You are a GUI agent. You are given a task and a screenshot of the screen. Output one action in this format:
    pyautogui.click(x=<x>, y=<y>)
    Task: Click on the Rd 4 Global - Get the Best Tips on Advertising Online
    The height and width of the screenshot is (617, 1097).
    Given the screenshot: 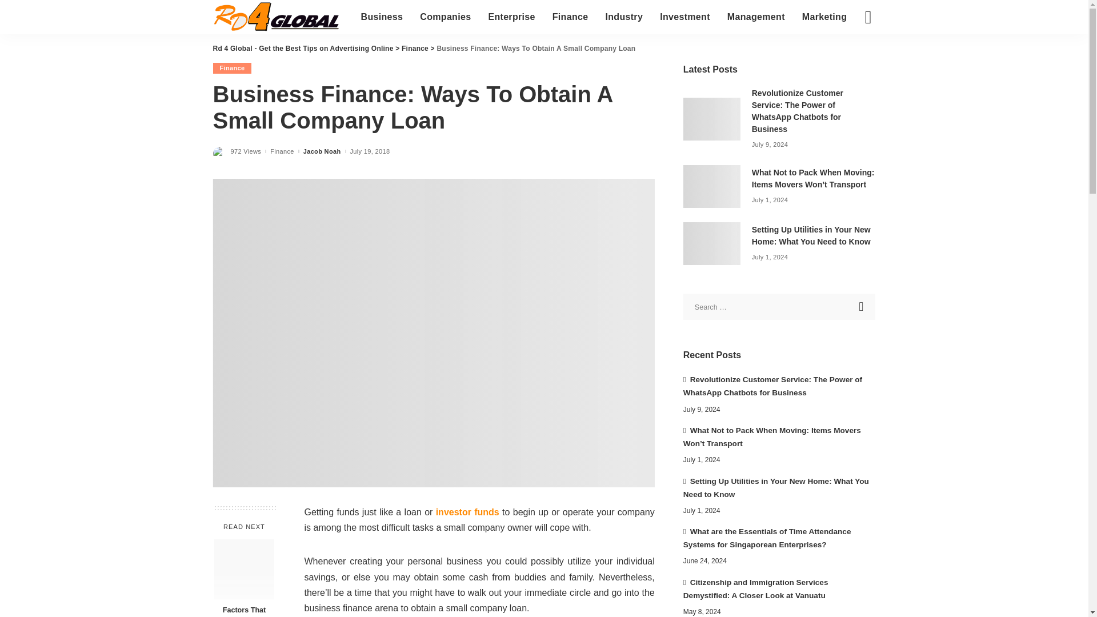 What is the action you would take?
    pyautogui.click(x=278, y=17)
    